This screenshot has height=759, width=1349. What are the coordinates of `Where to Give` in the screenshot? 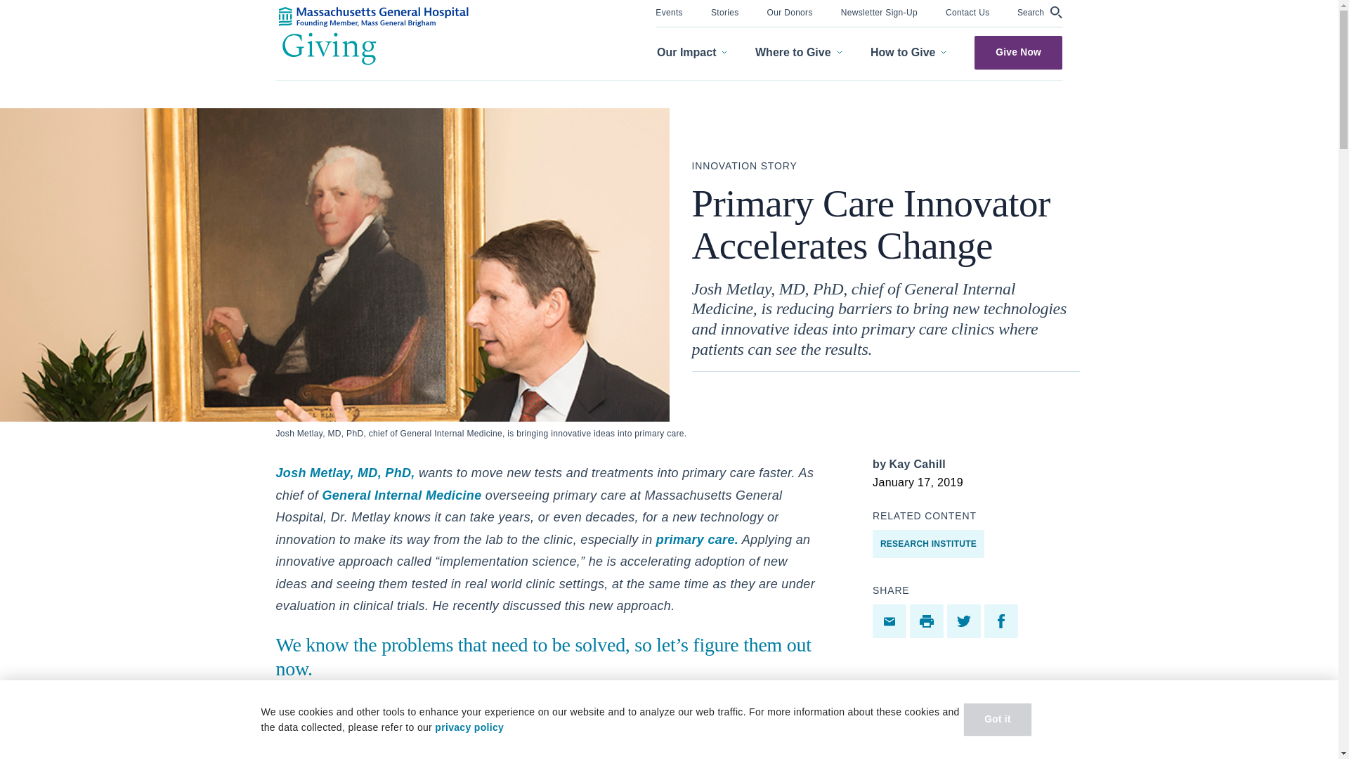 It's located at (798, 53).